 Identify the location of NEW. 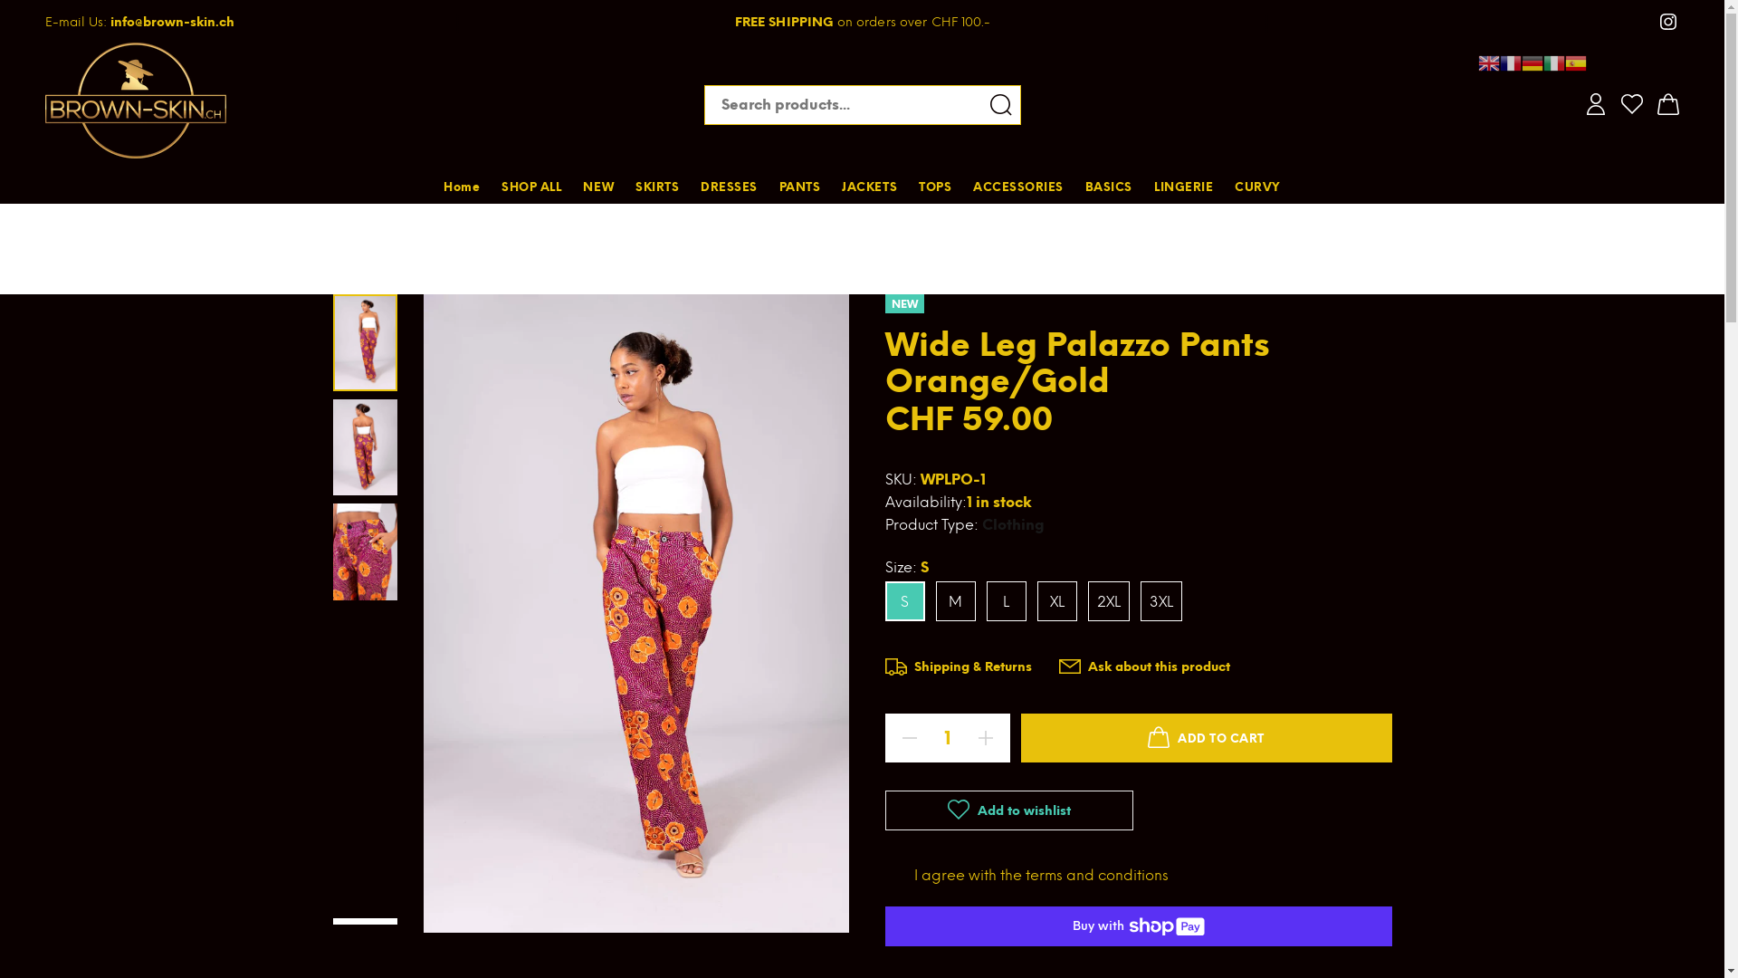
(598, 187).